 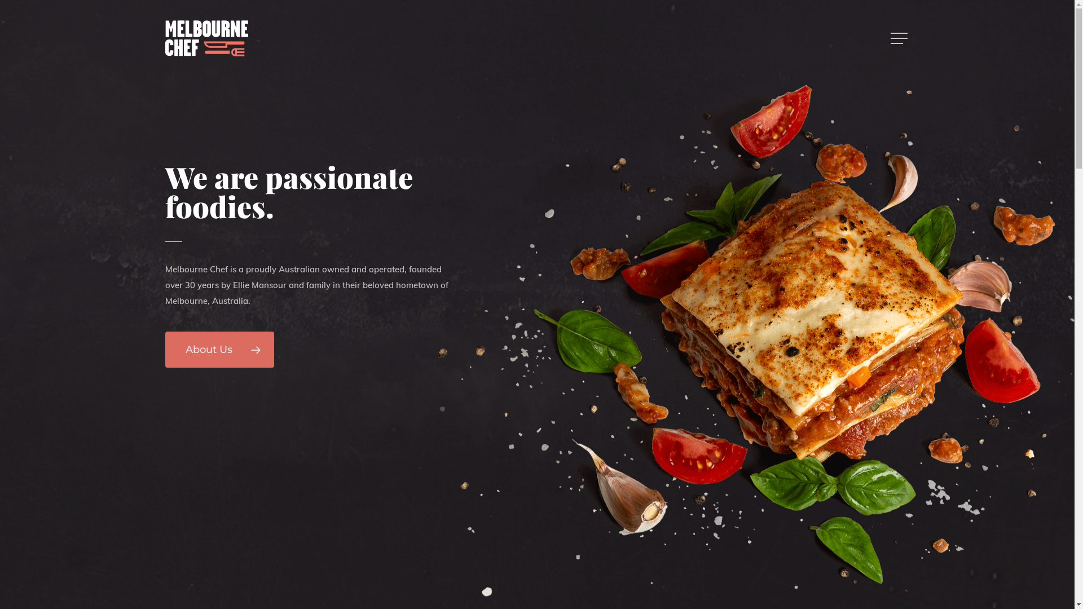 I want to click on Our Products, so click(x=513, y=500).